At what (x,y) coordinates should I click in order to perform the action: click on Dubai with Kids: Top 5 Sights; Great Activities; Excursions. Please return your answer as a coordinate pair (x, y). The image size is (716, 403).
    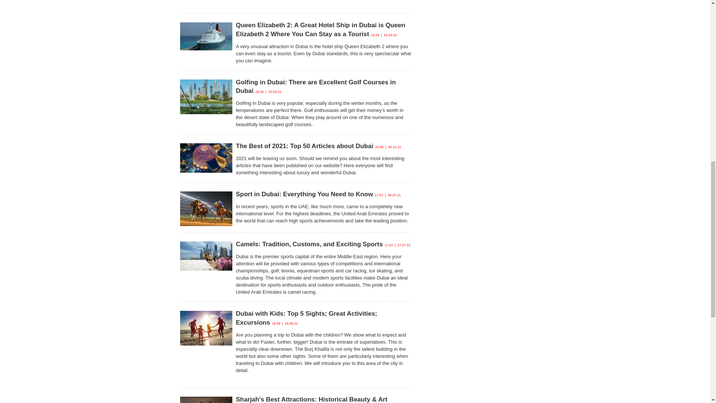
    Looking at the image, I should click on (306, 318).